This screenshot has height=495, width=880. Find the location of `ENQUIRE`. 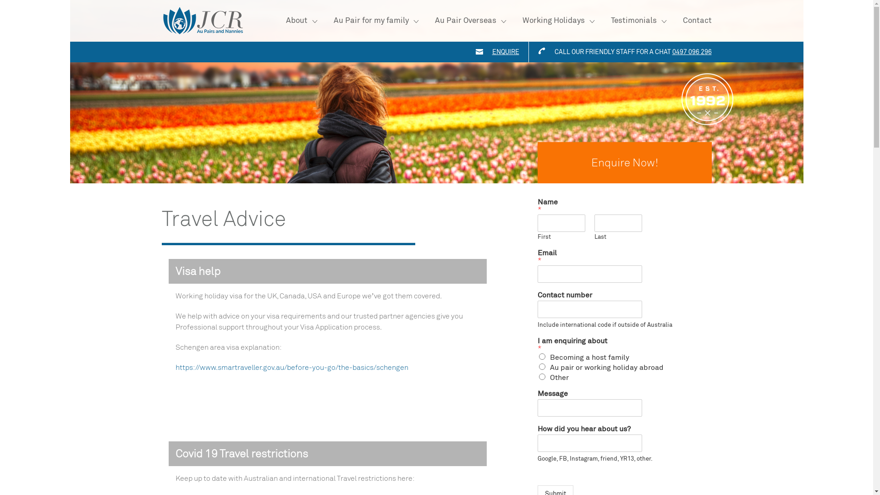

ENQUIRE is located at coordinates (506, 52).